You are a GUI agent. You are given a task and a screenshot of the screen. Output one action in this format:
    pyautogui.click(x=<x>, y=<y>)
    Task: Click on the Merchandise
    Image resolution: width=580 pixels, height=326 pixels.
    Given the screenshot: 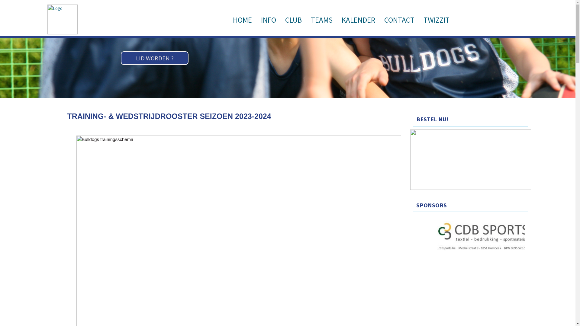 What is the action you would take?
    pyautogui.click(x=471, y=188)
    